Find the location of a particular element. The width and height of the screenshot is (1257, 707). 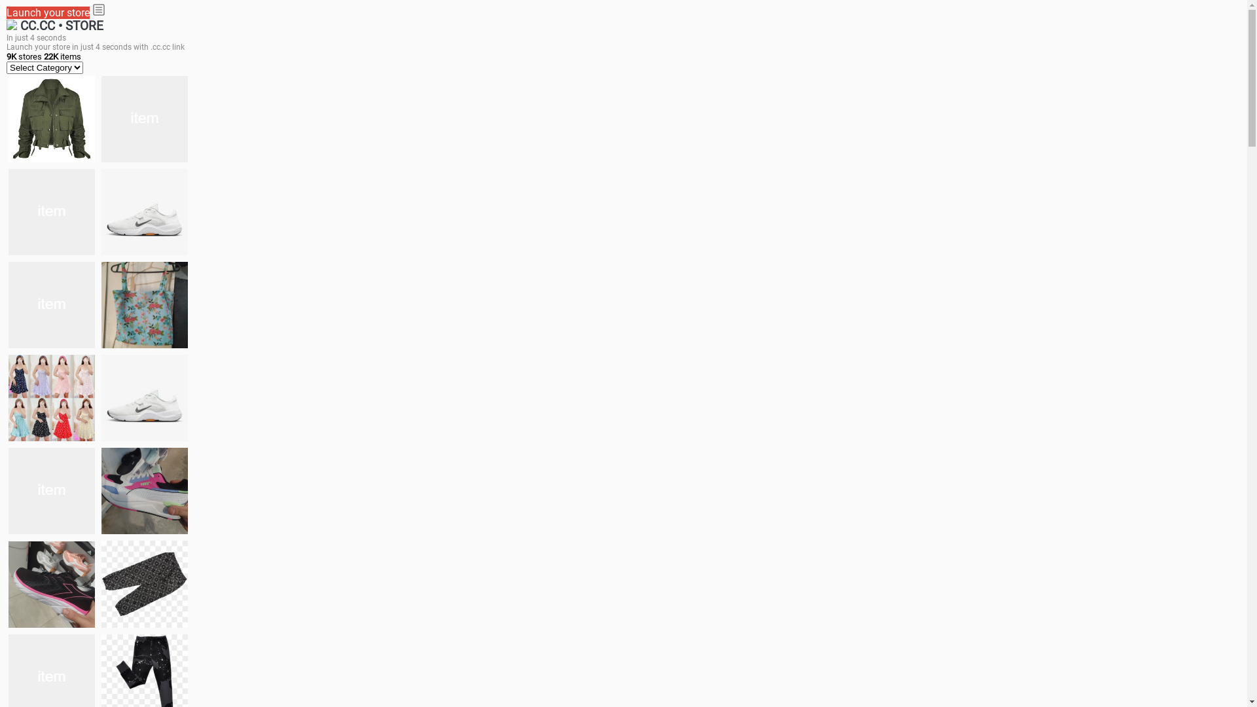

white shoes is located at coordinates (145, 119).